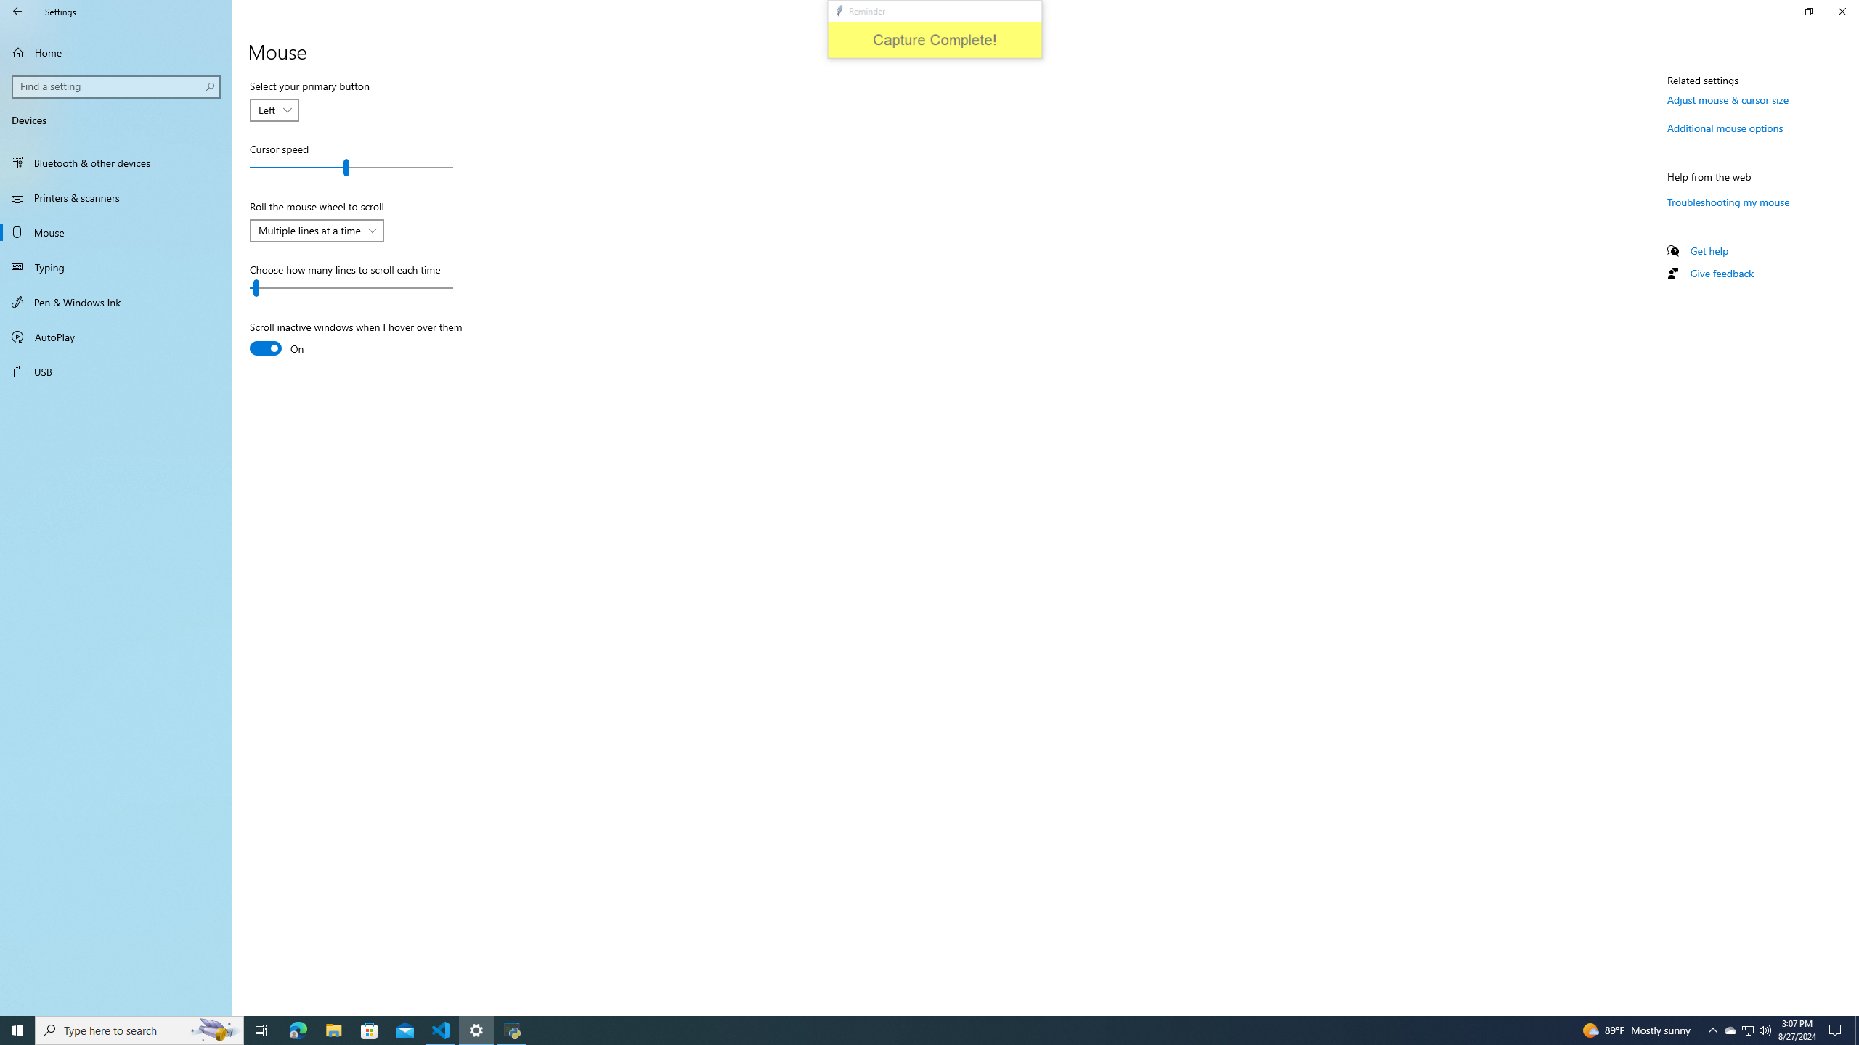  What do you see at coordinates (1721, 273) in the screenshot?
I see `Give feedback` at bounding box center [1721, 273].